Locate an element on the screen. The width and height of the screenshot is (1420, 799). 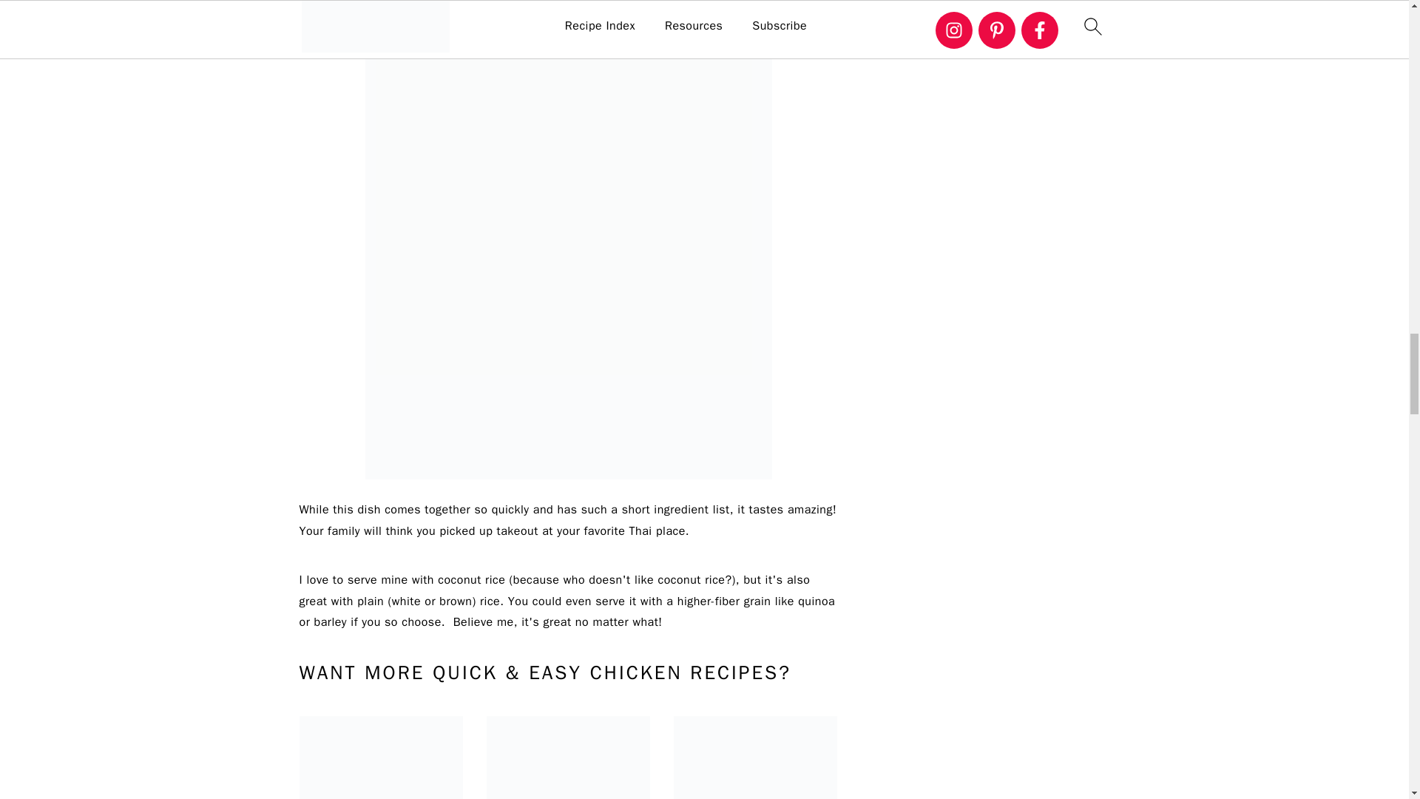
Spicy Thai Basil Chicken is located at coordinates (755, 758).